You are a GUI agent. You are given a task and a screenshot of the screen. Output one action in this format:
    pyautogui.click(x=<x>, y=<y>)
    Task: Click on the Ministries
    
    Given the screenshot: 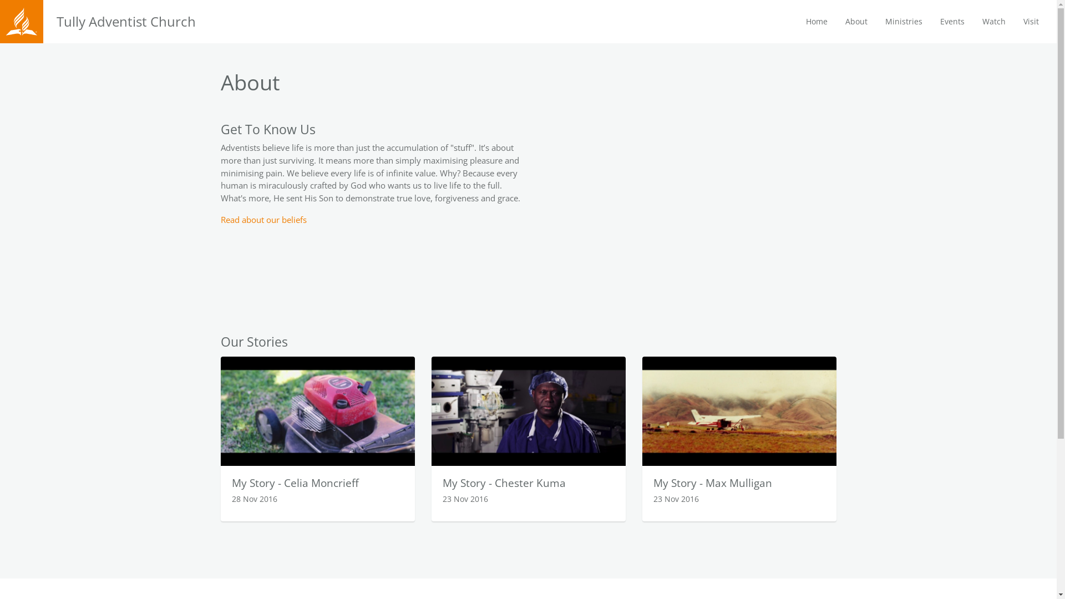 What is the action you would take?
    pyautogui.click(x=904, y=22)
    